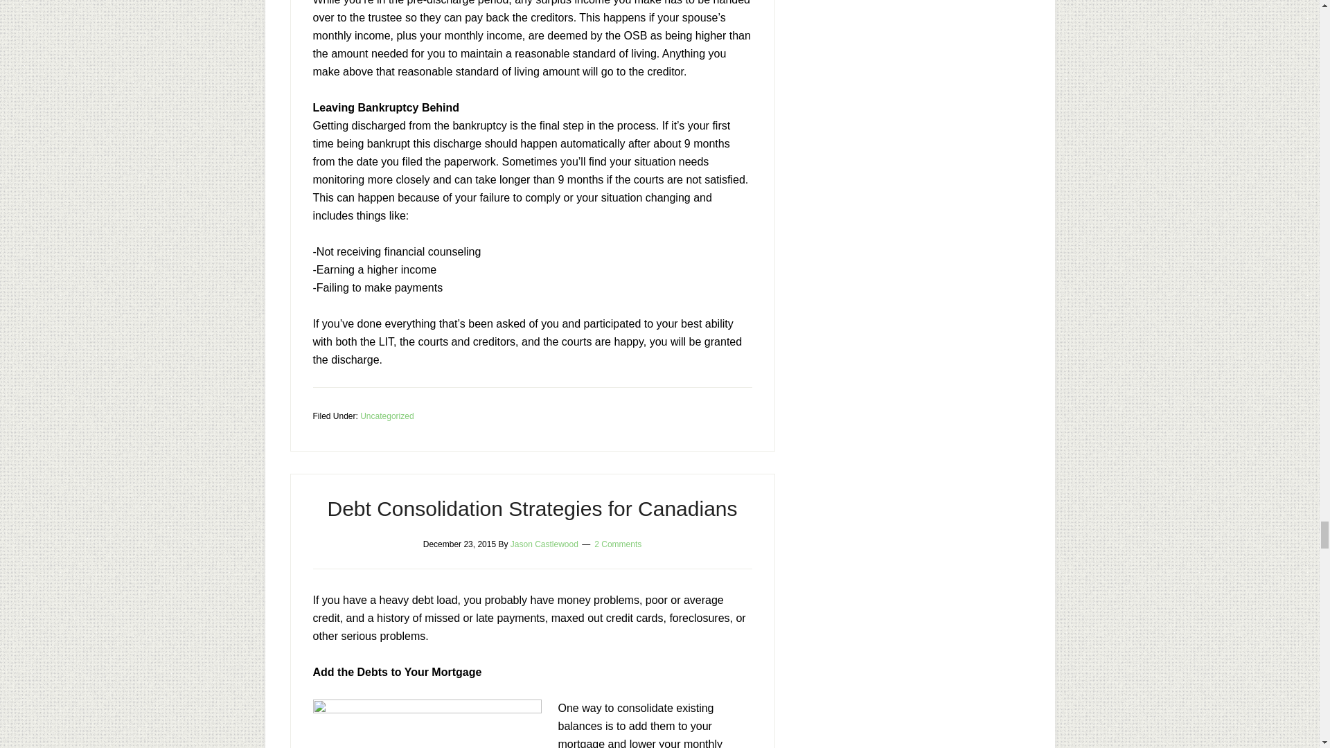 Image resolution: width=1330 pixels, height=748 pixels. Describe the element at coordinates (544, 544) in the screenshot. I see `Jason Castlewood` at that location.